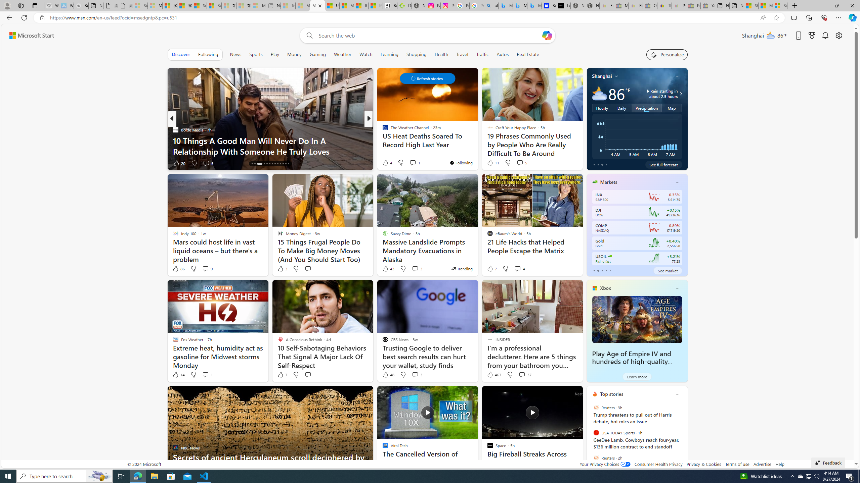 The width and height of the screenshot is (860, 483). Describe the element at coordinates (318, 54) in the screenshot. I see `Gaming` at that location.